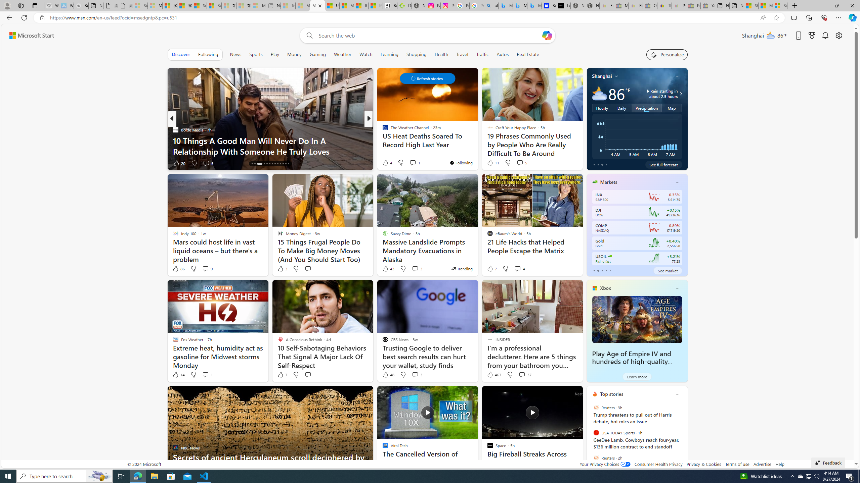 The width and height of the screenshot is (860, 483). Describe the element at coordinates (318, 54) in the screenshot. I see `Gaming` at that location.